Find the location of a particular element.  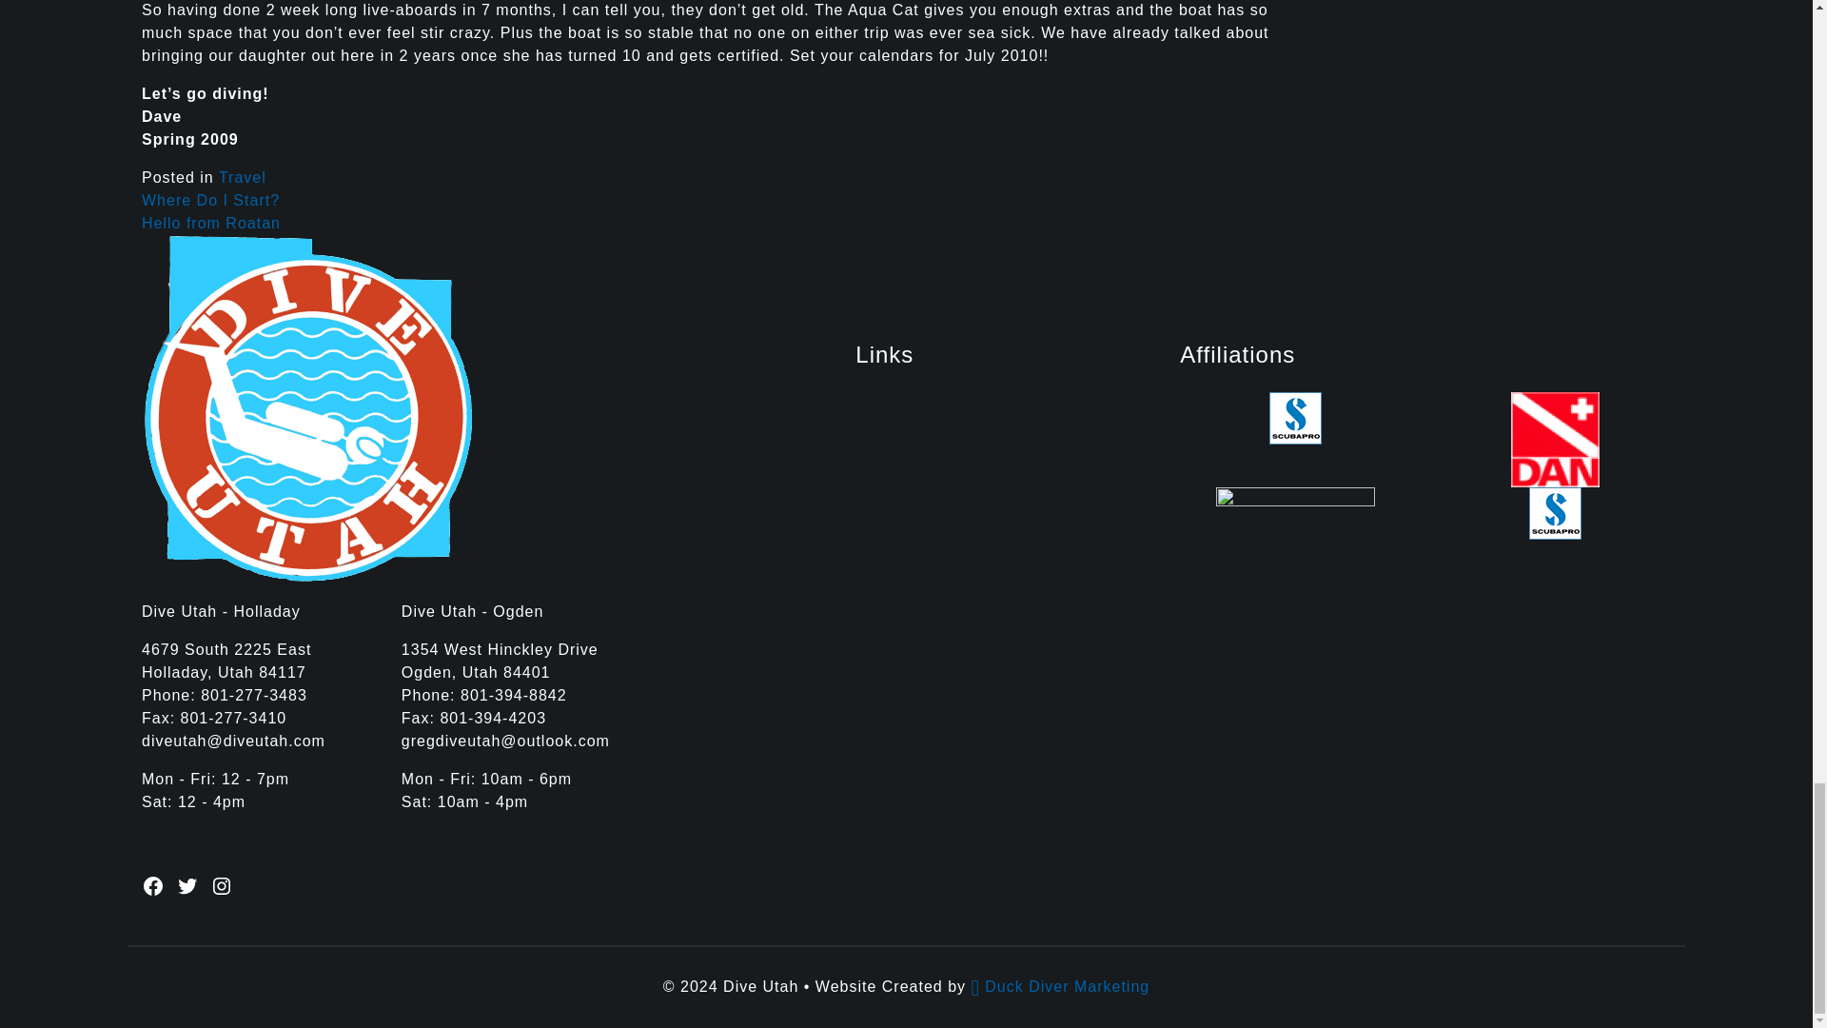

Hello from Roatan is located at coordinates (211, 223).